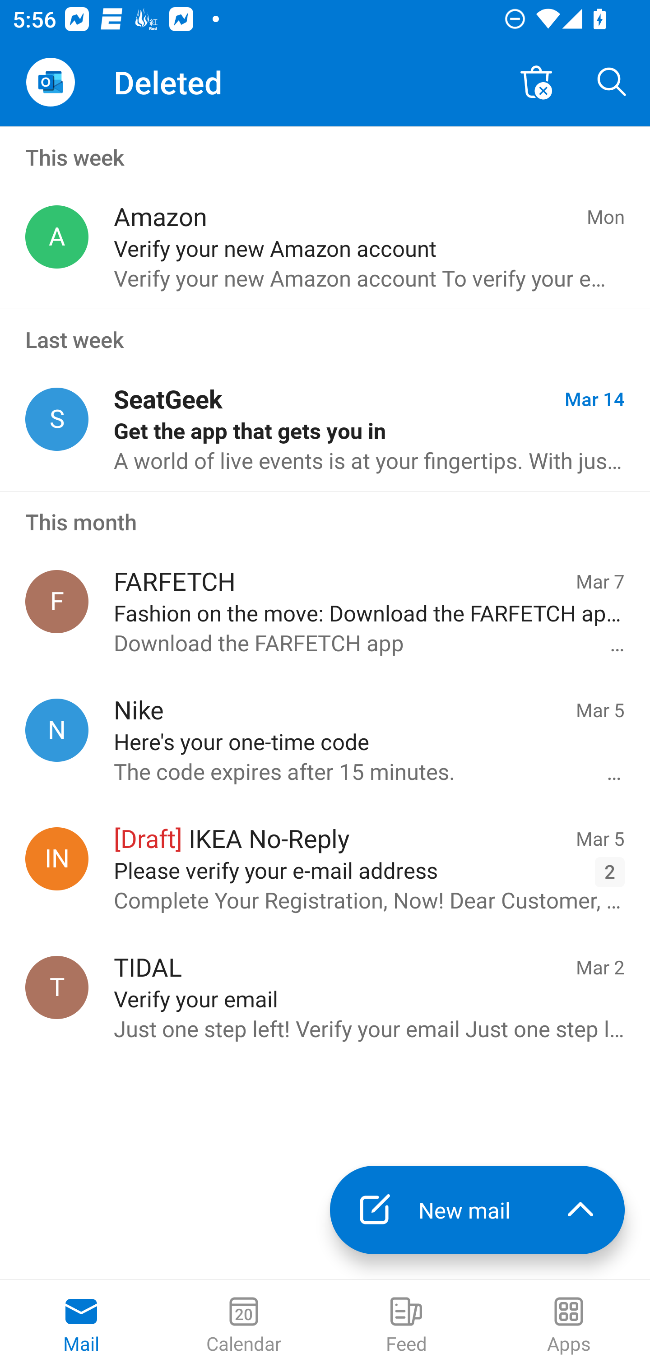  Describe the element at coordinates (57, 858) in the screenshot. I see `IKEA No-Reply, noreply@ikea.com.hk` at that location.